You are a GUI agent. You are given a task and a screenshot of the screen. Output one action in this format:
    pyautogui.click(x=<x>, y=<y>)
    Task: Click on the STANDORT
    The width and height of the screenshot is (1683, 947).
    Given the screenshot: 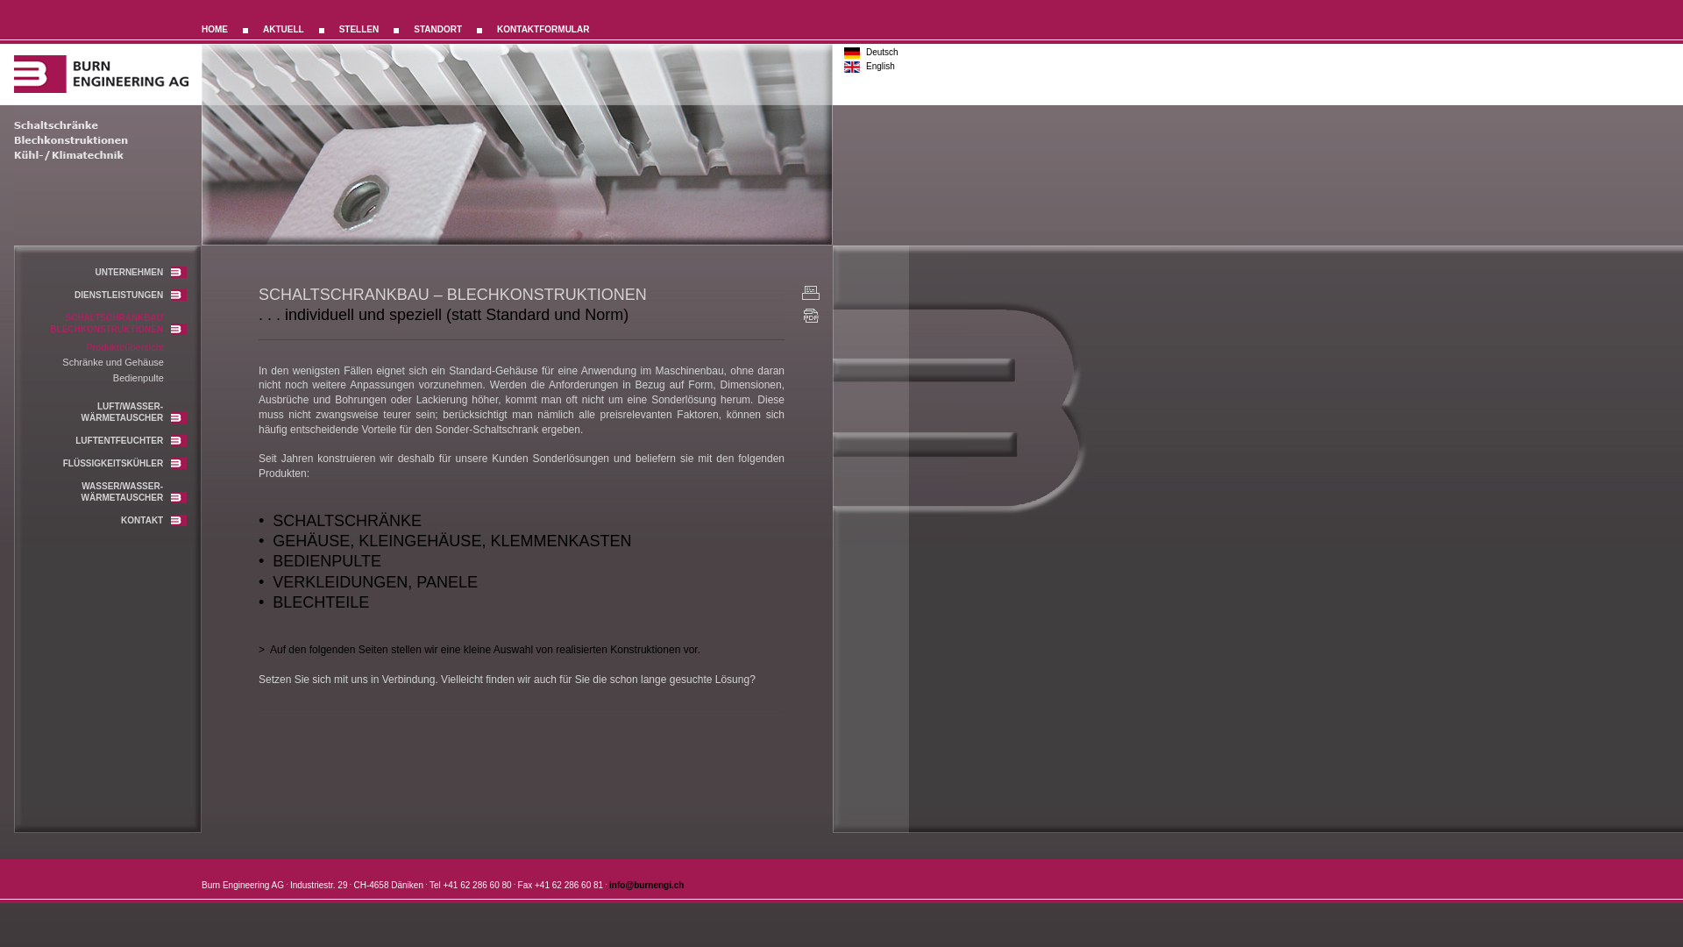 What is the action you would take?
    pyautogui.click(x=438, y=29)
    